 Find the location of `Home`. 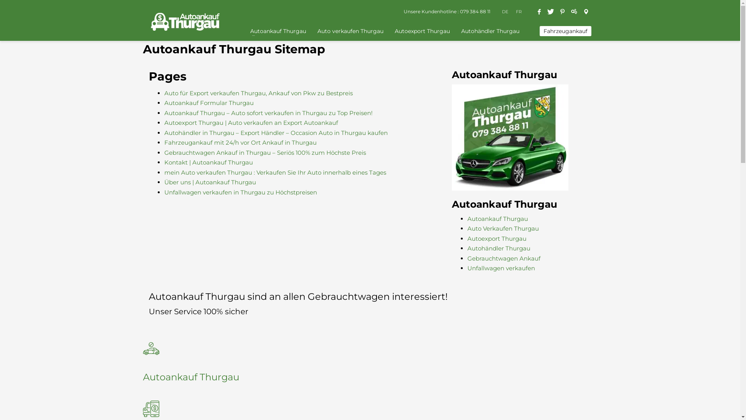

Home is located at coordinates (167, 5).